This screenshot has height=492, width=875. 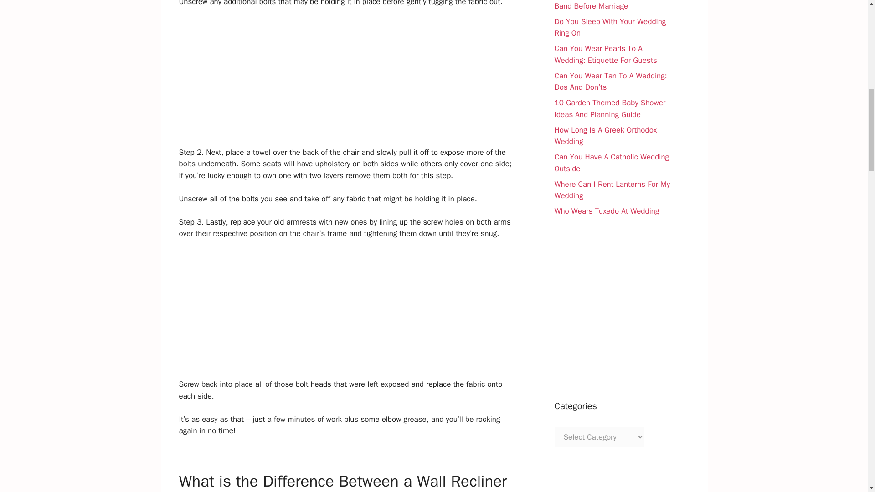 What do you see at coordinates (845, 432) in the screenshot?
I see `Scroll back to top` at bounding box center [845, 432].